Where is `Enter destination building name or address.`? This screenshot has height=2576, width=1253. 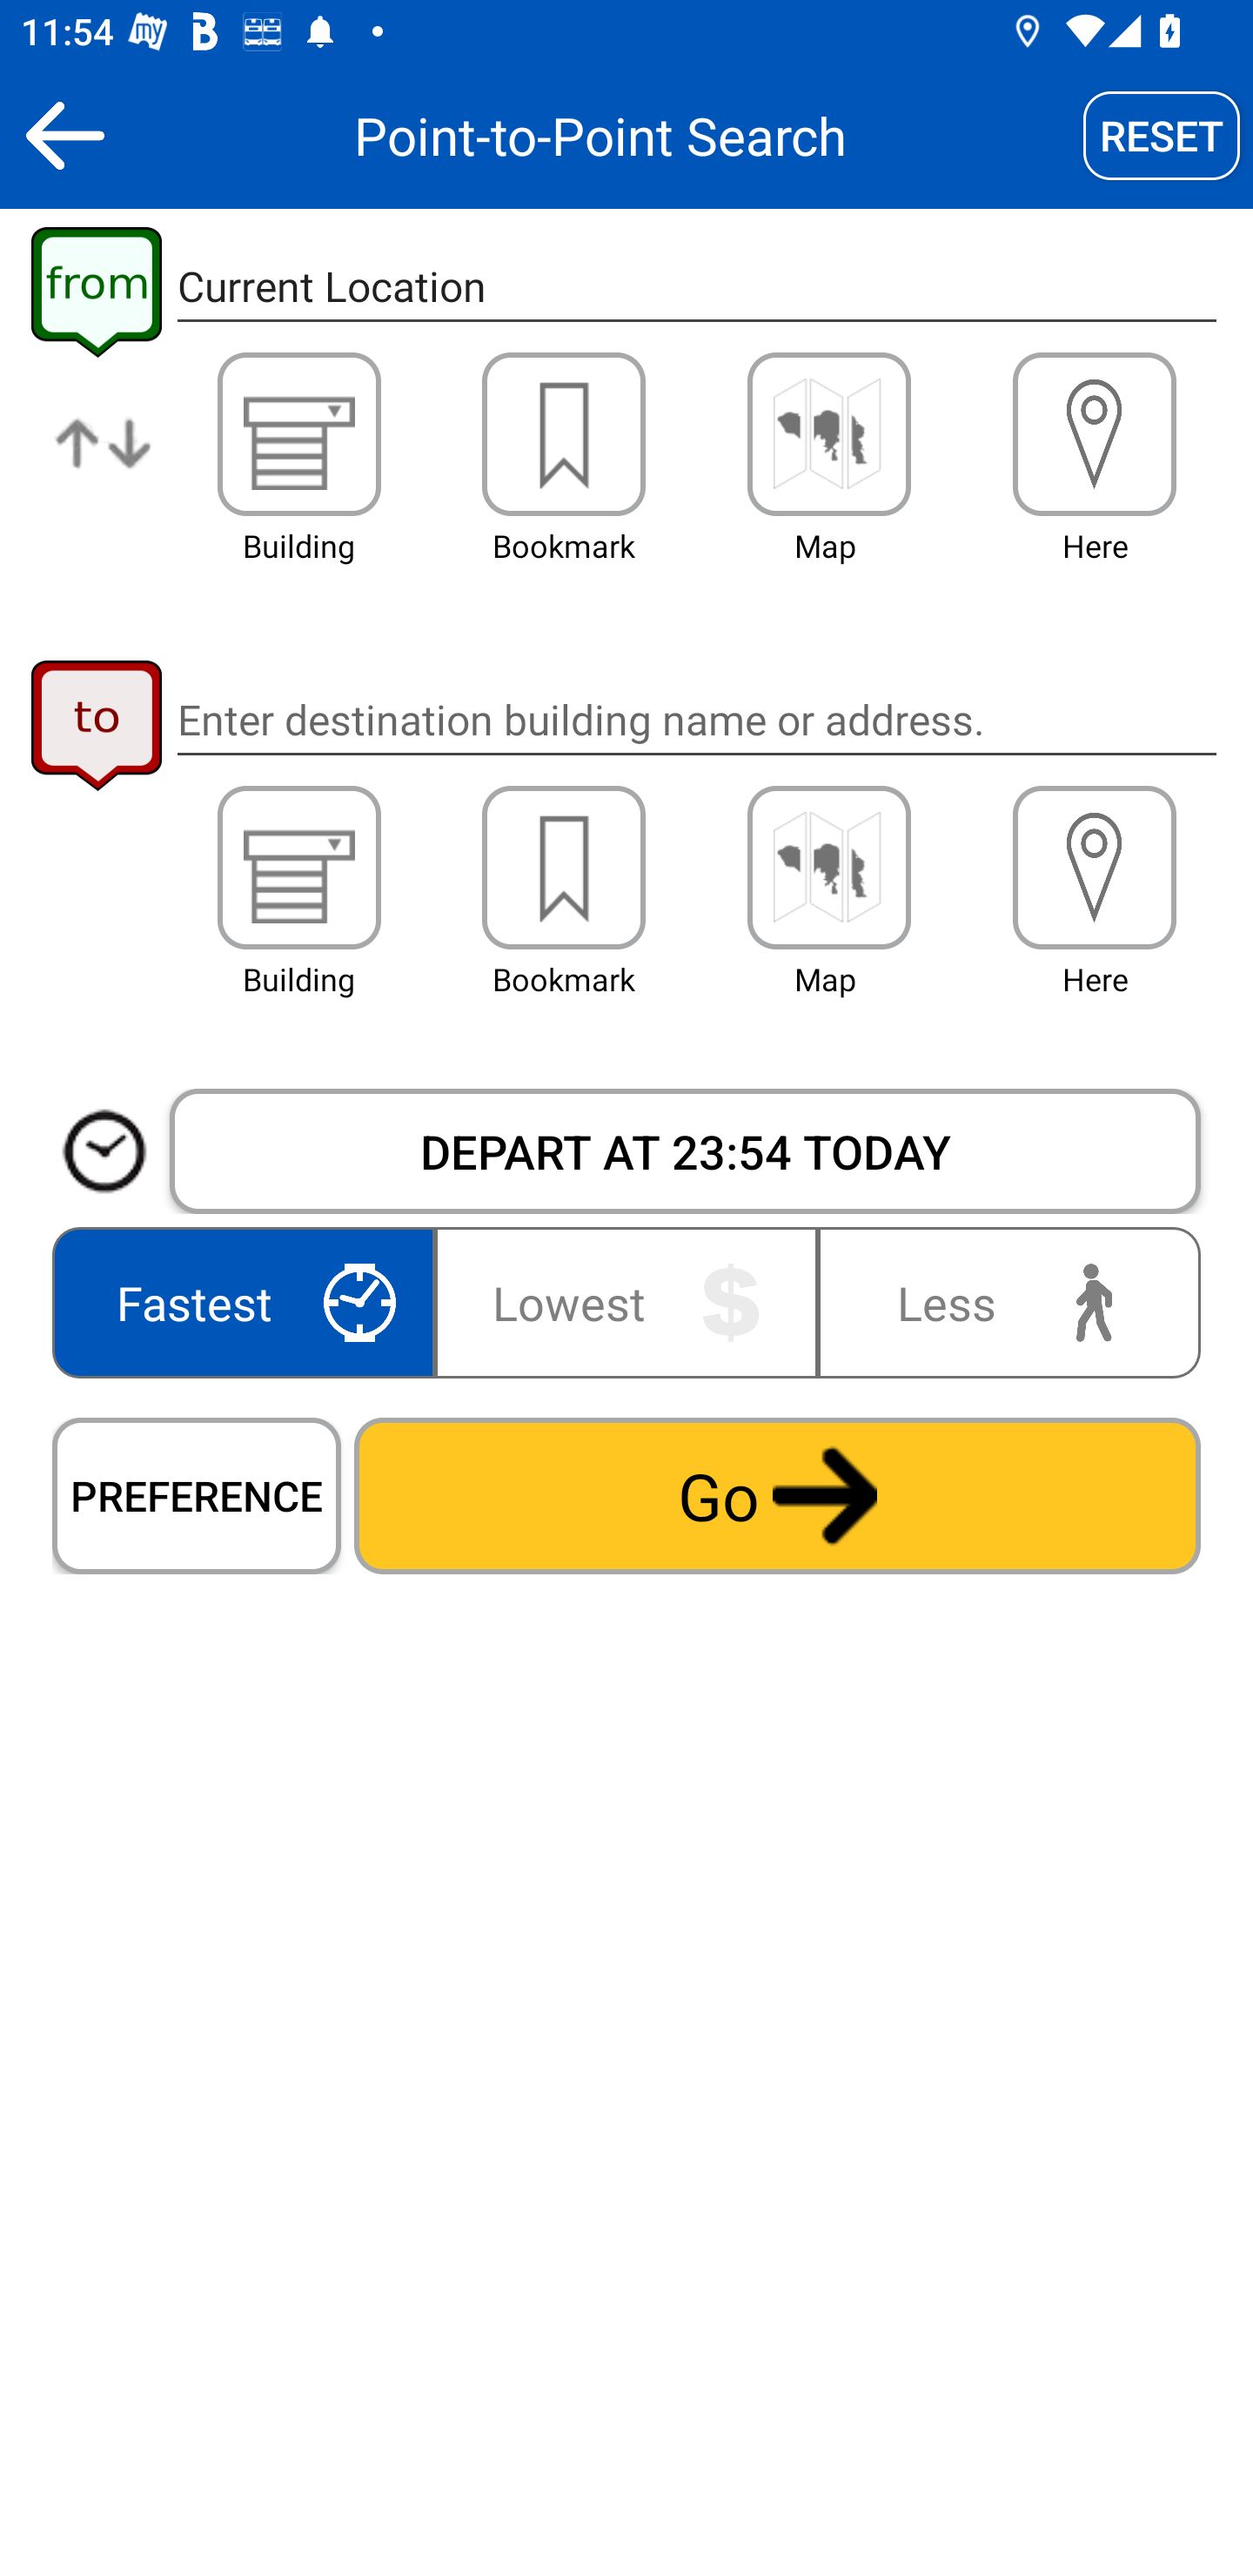 Enter destination building name or address. is located at coordinates (696, 719).